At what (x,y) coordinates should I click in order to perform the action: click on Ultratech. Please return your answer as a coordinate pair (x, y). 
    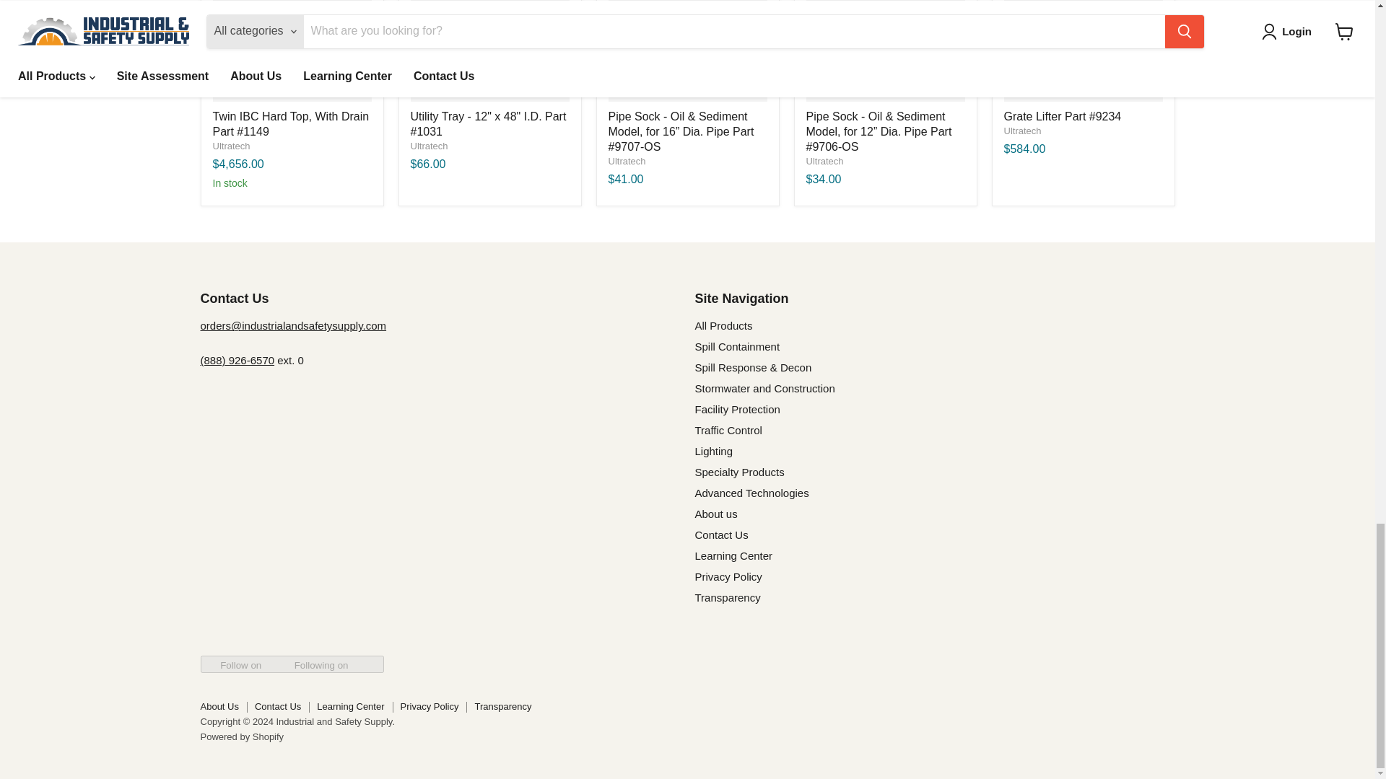
    Looking at the image, I should click on (1022, 131).